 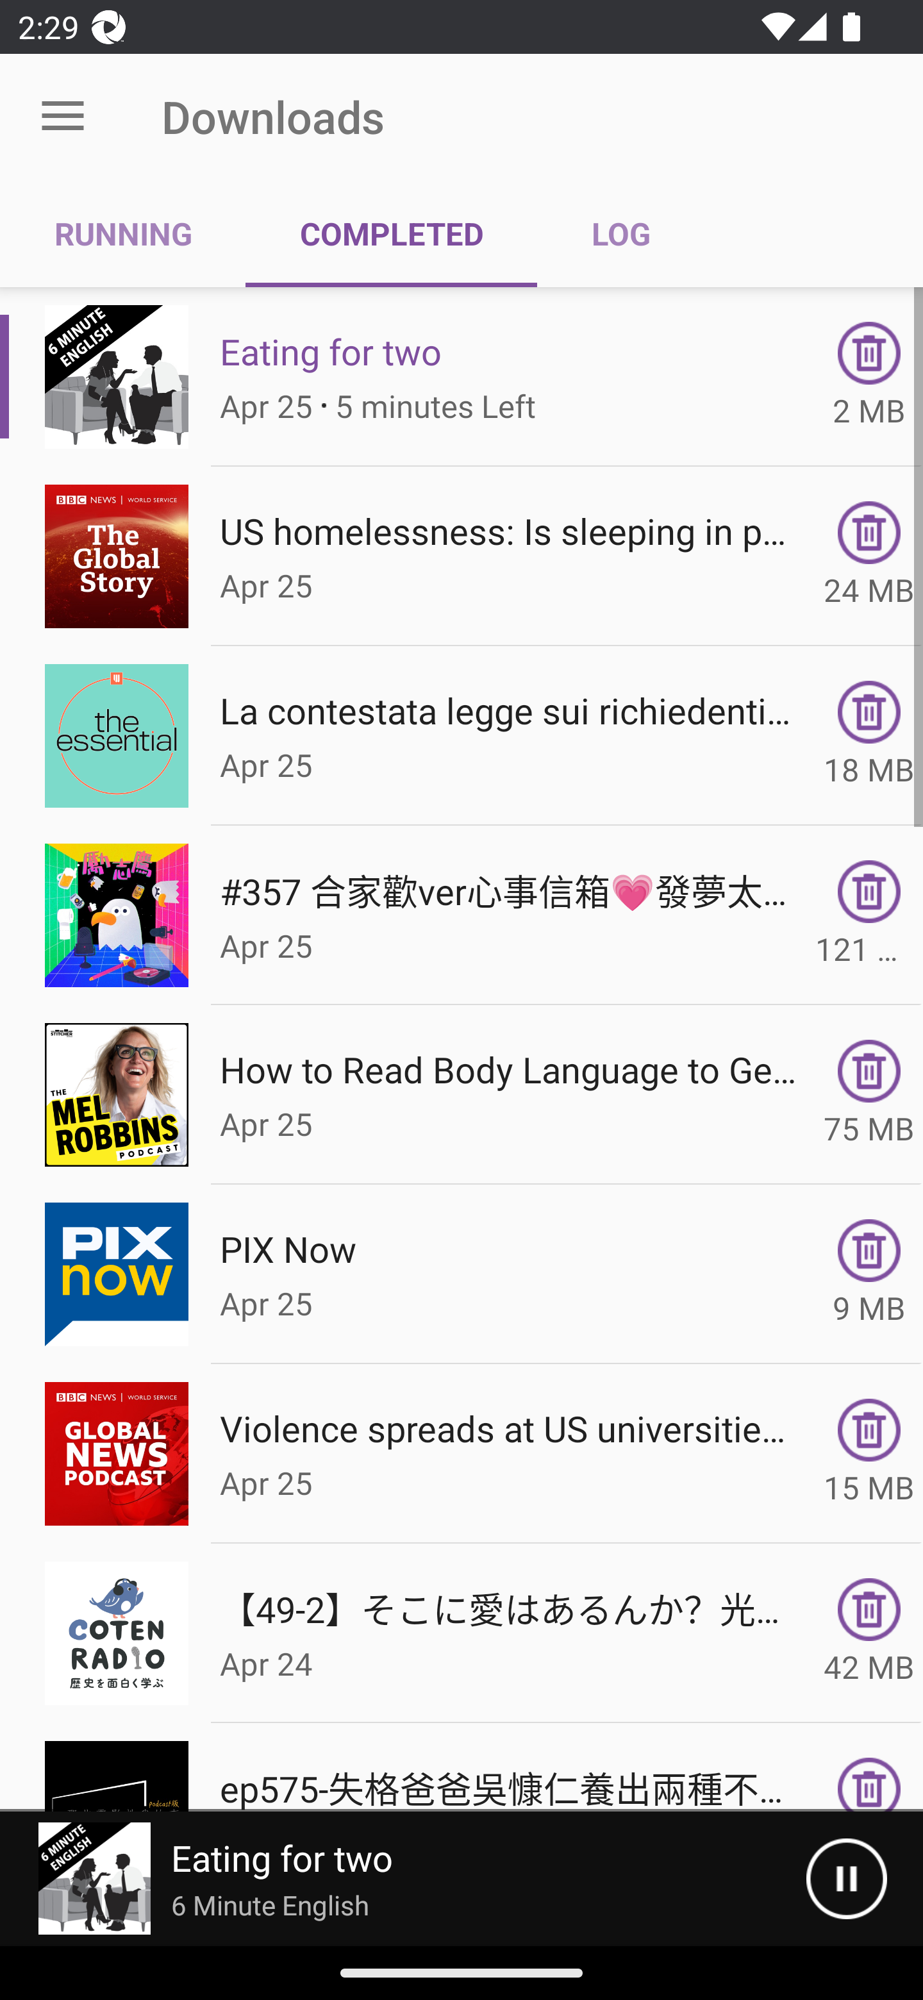 What do you see at coordinates (63, 117) in the screenshot?
I see `Open menu` at bounding box center [63, 117].